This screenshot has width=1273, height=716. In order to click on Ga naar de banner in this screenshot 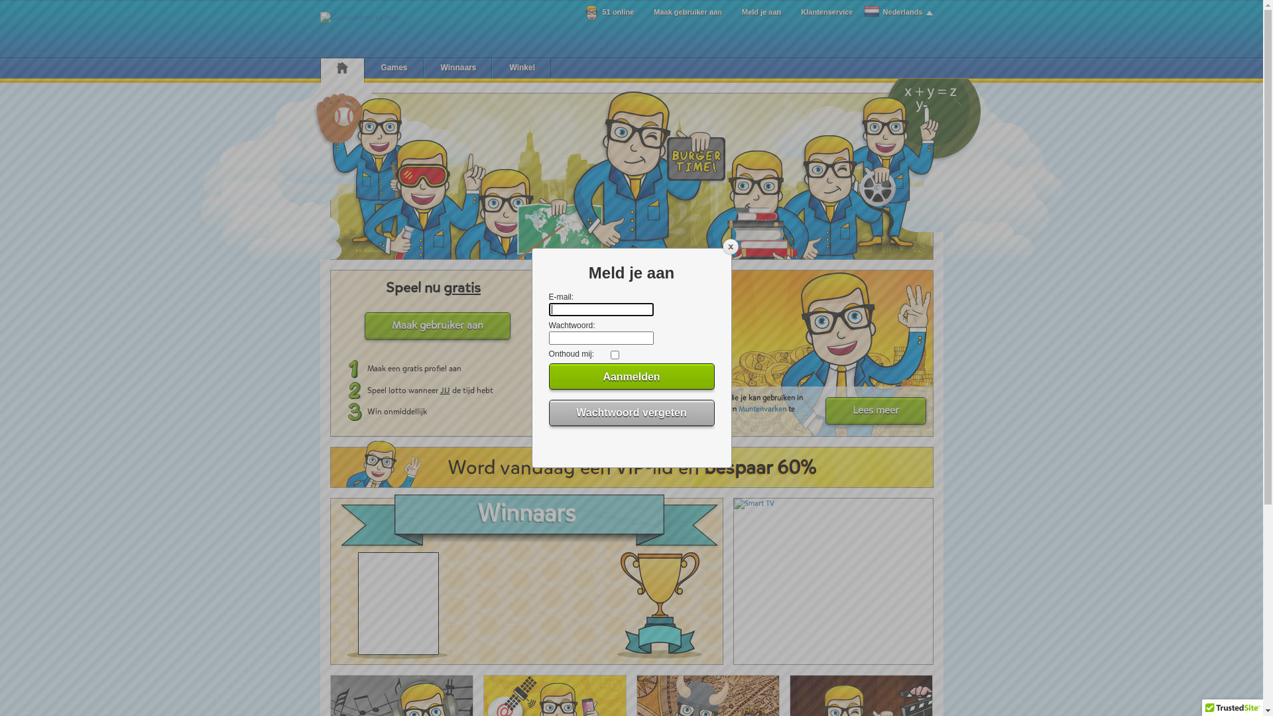, I will do `click(753, 504)`.